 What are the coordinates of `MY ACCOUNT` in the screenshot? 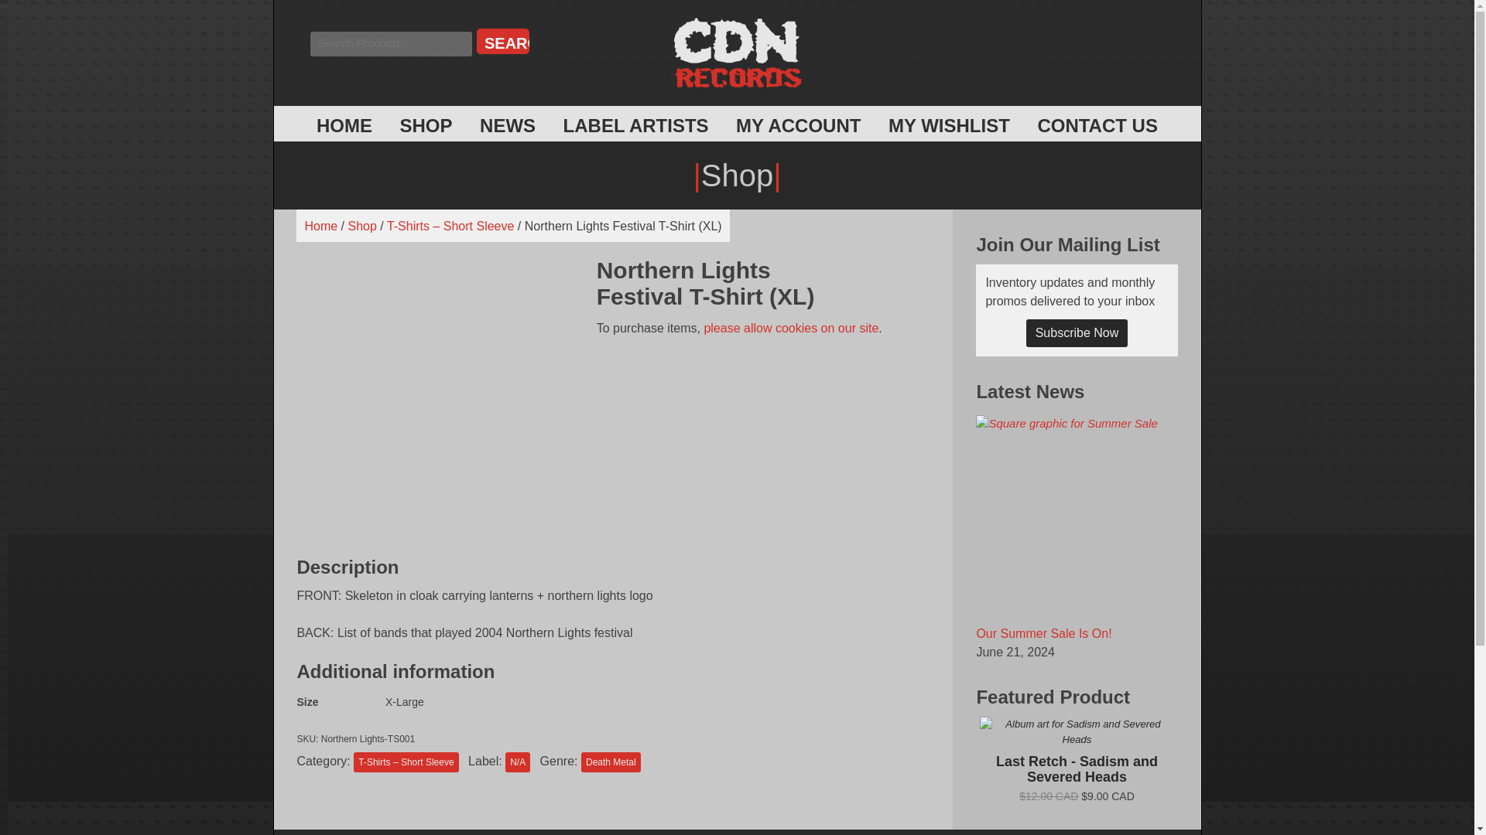 It's located at (797, 125).